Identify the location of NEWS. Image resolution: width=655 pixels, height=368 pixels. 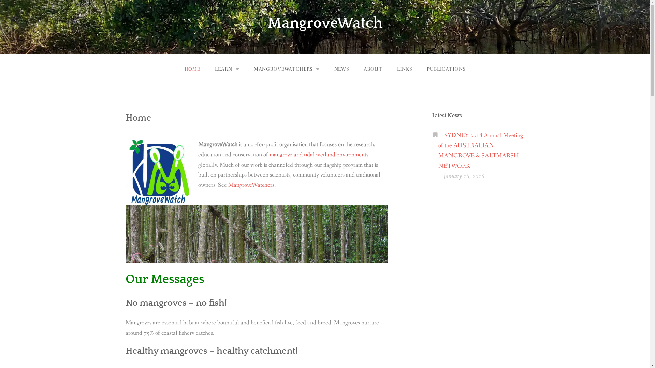
(342, 70).